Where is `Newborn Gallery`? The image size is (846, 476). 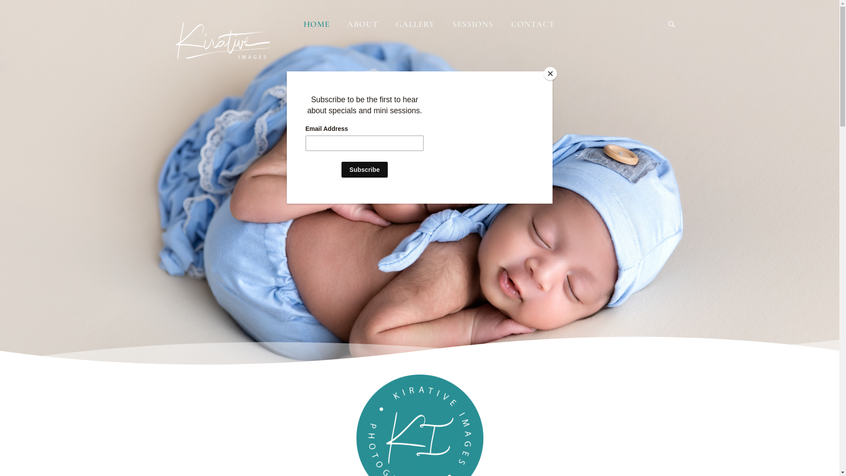 Newborn Gallery is located at coordinates (466, 327).